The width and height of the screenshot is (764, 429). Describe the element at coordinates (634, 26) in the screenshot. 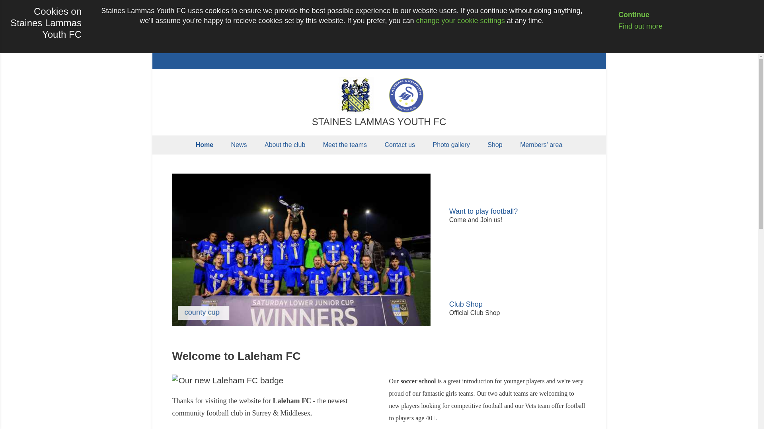

I see `Find out more` at that location.